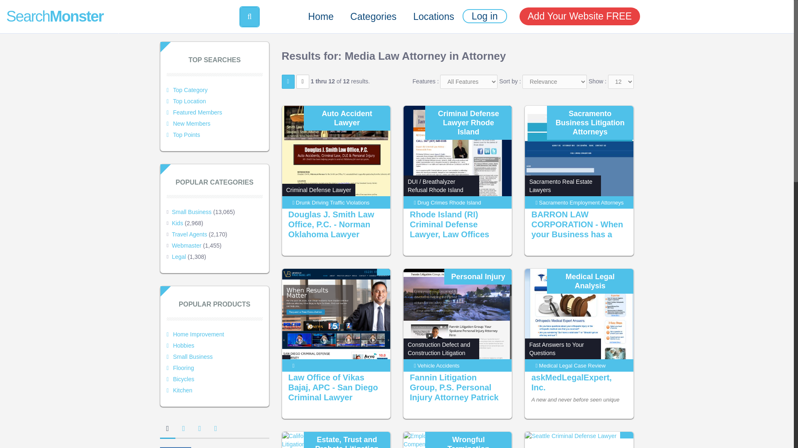  What do you see at coordinates (320, 17) in the screenshot?
I see `Home` at bounding box center [320, 17].